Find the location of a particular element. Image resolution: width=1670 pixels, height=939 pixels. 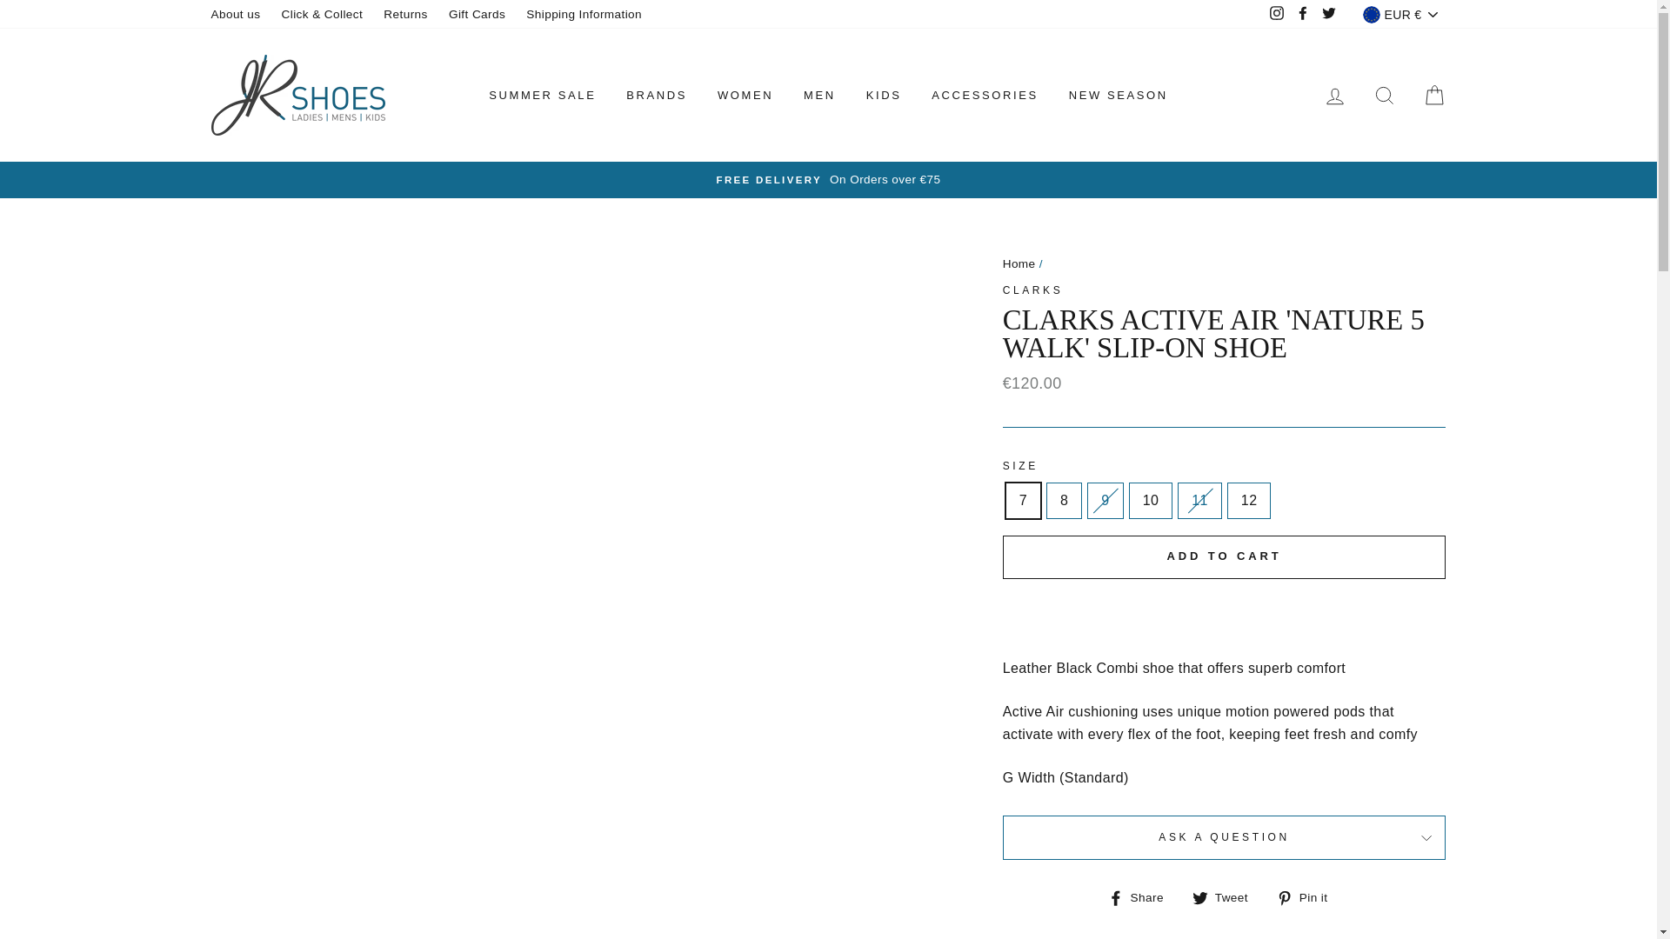

Share on Facebook is located at coordinates (1143, 897).